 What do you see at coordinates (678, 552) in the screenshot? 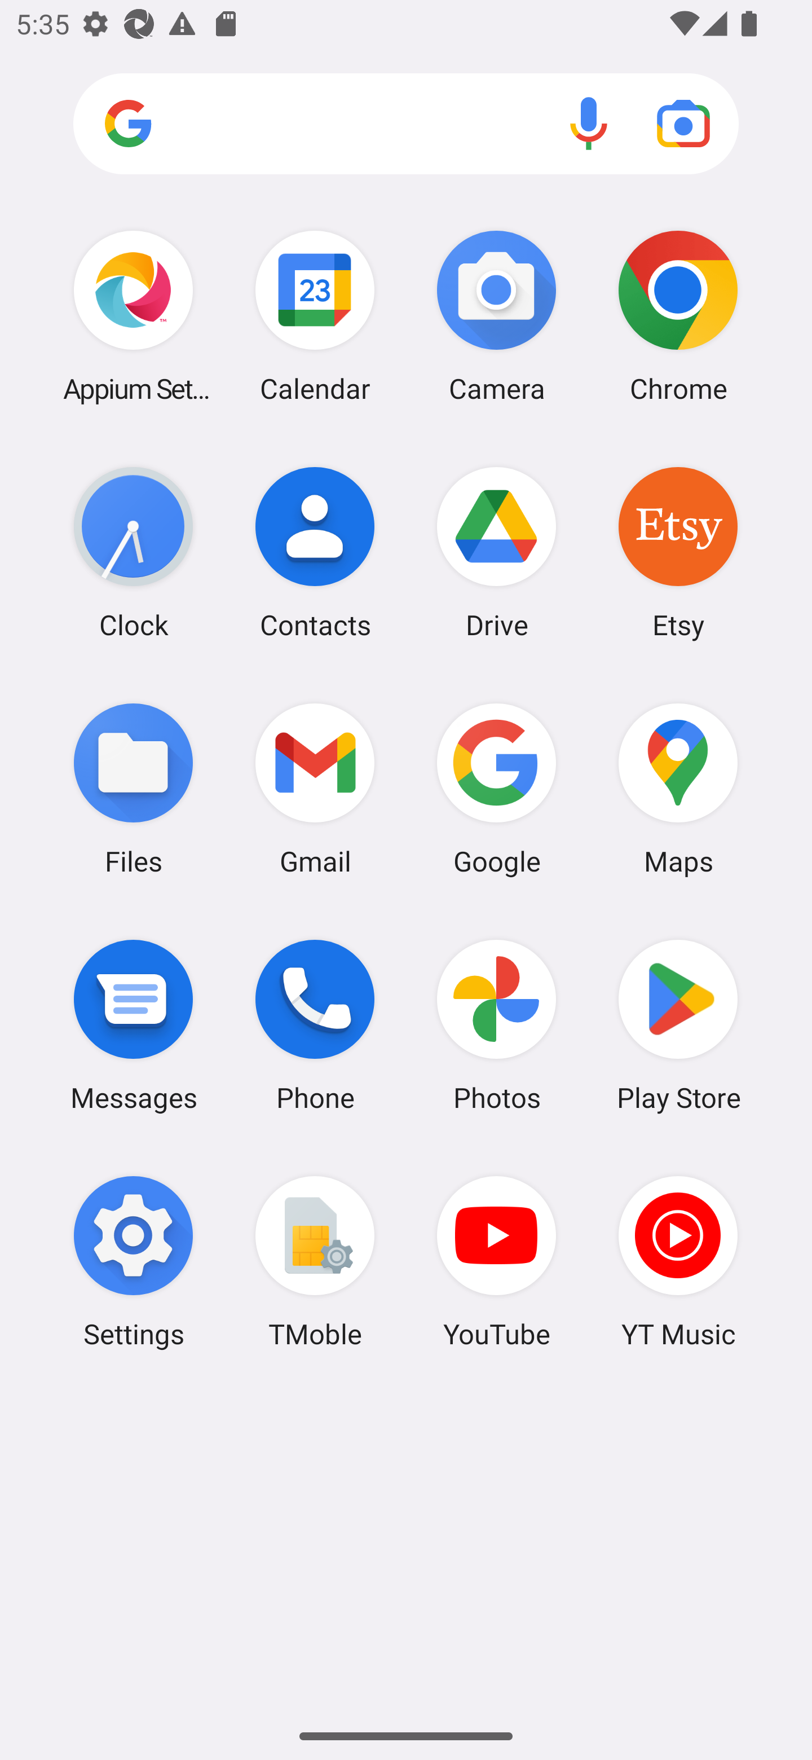
I see `Etsy` at bounding box center [678, 552].